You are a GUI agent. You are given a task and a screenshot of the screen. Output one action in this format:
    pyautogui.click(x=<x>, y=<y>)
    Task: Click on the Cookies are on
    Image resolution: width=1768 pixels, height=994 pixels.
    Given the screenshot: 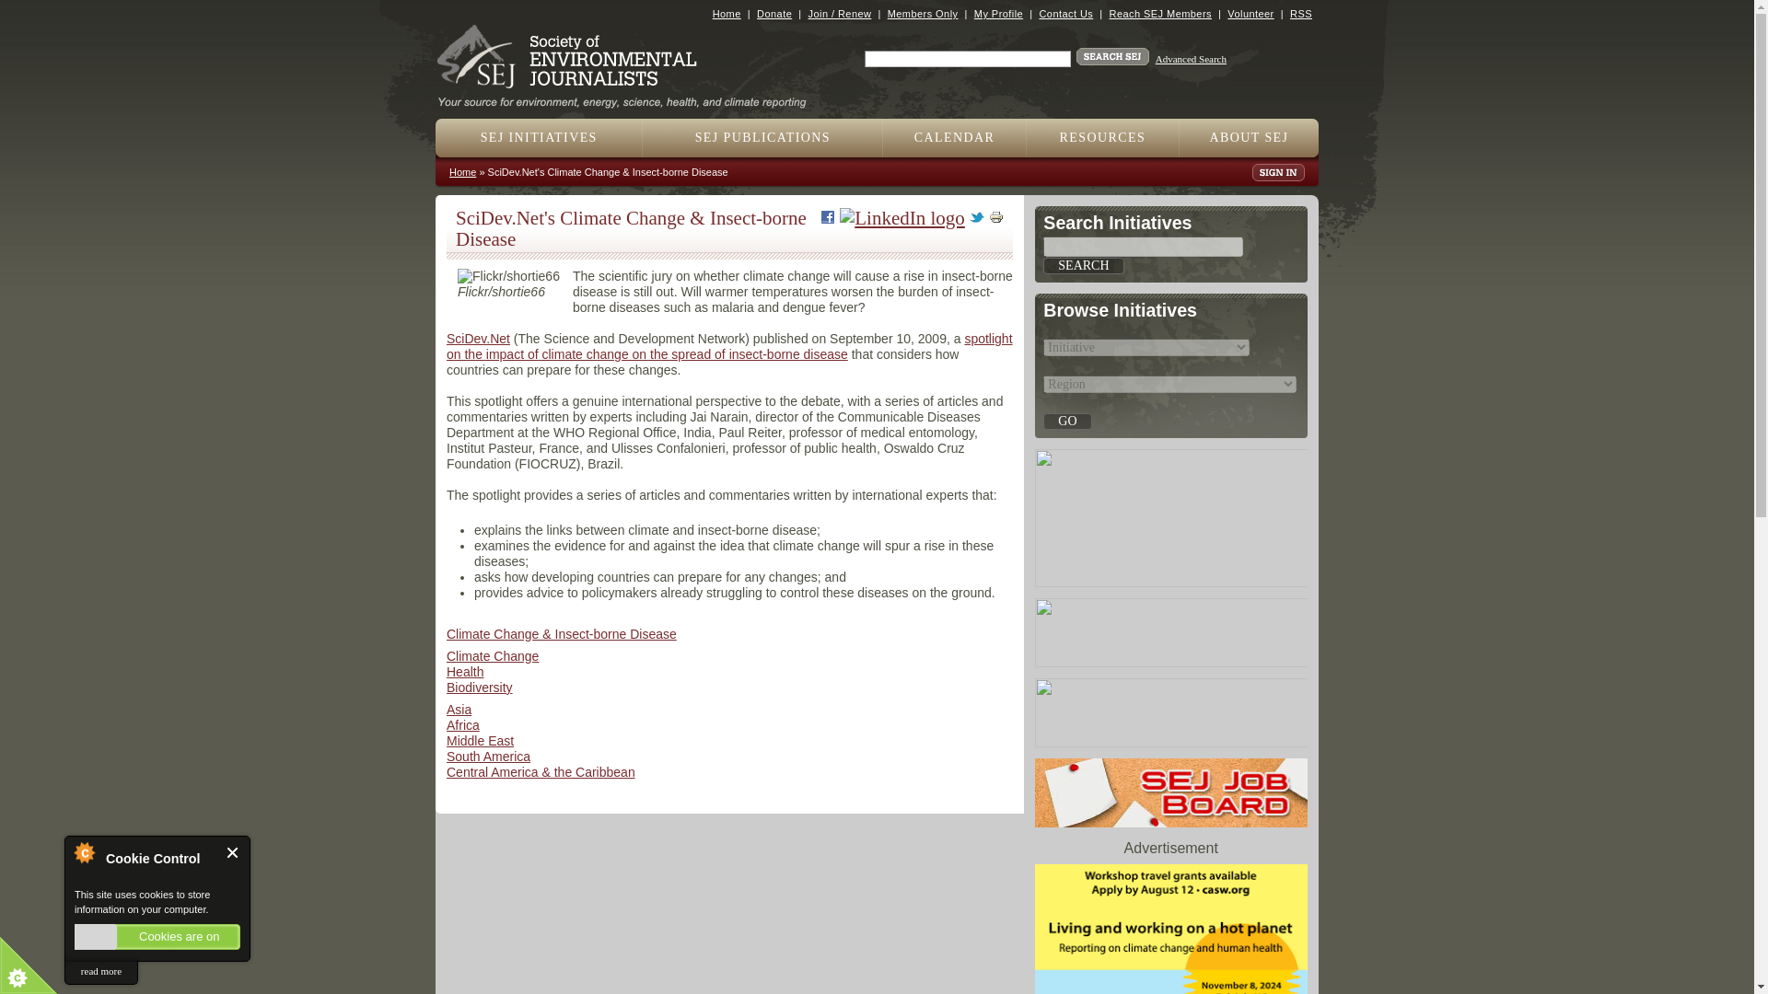 What is the action you would take?
    pyautogui.click(x=157, y=937)
    